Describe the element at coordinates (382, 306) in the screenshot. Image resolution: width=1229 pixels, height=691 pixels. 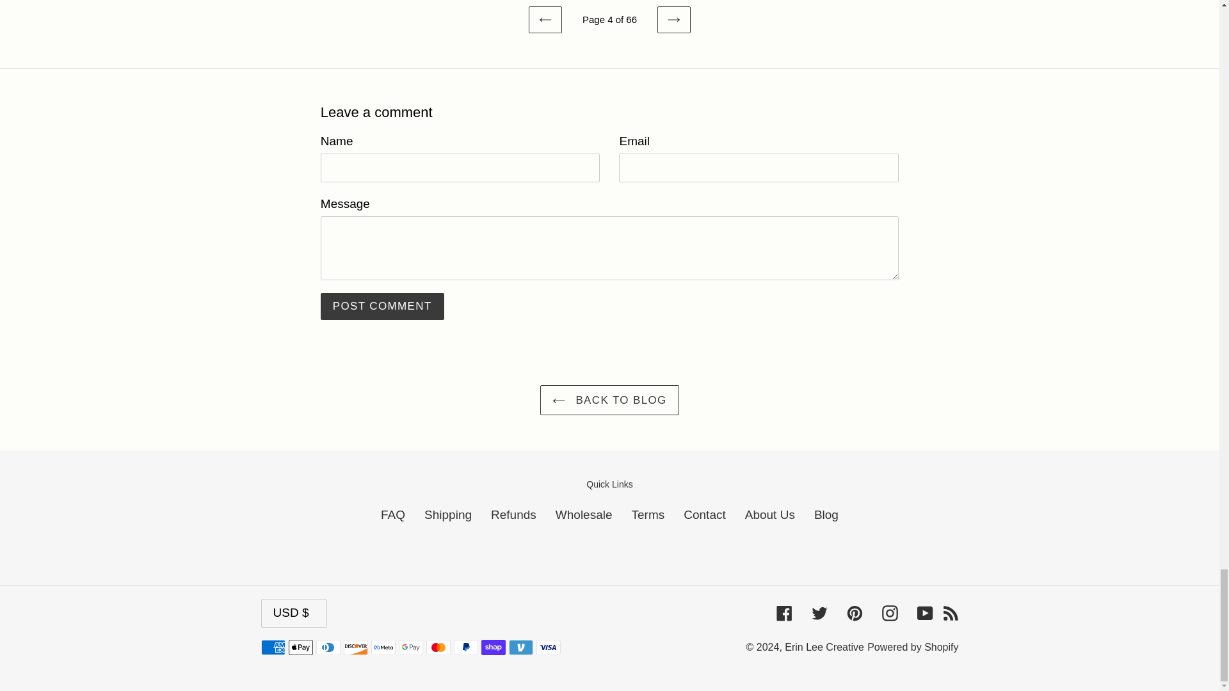
I see `Post comment` at that location.